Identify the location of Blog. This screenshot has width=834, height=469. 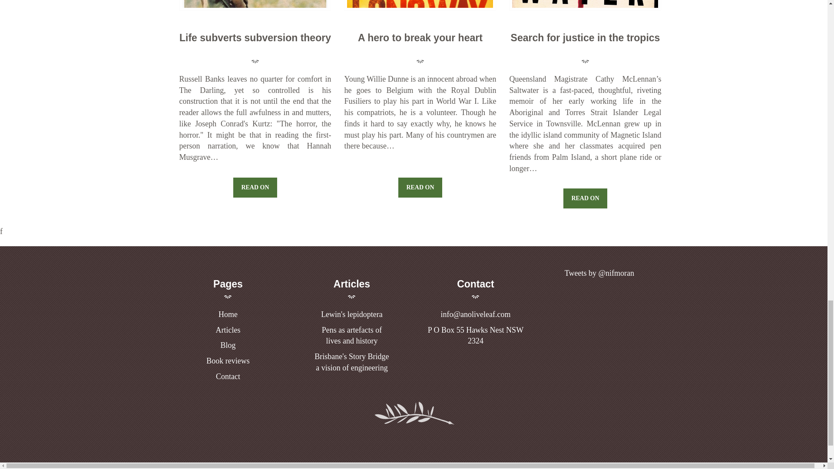
(228, 345).